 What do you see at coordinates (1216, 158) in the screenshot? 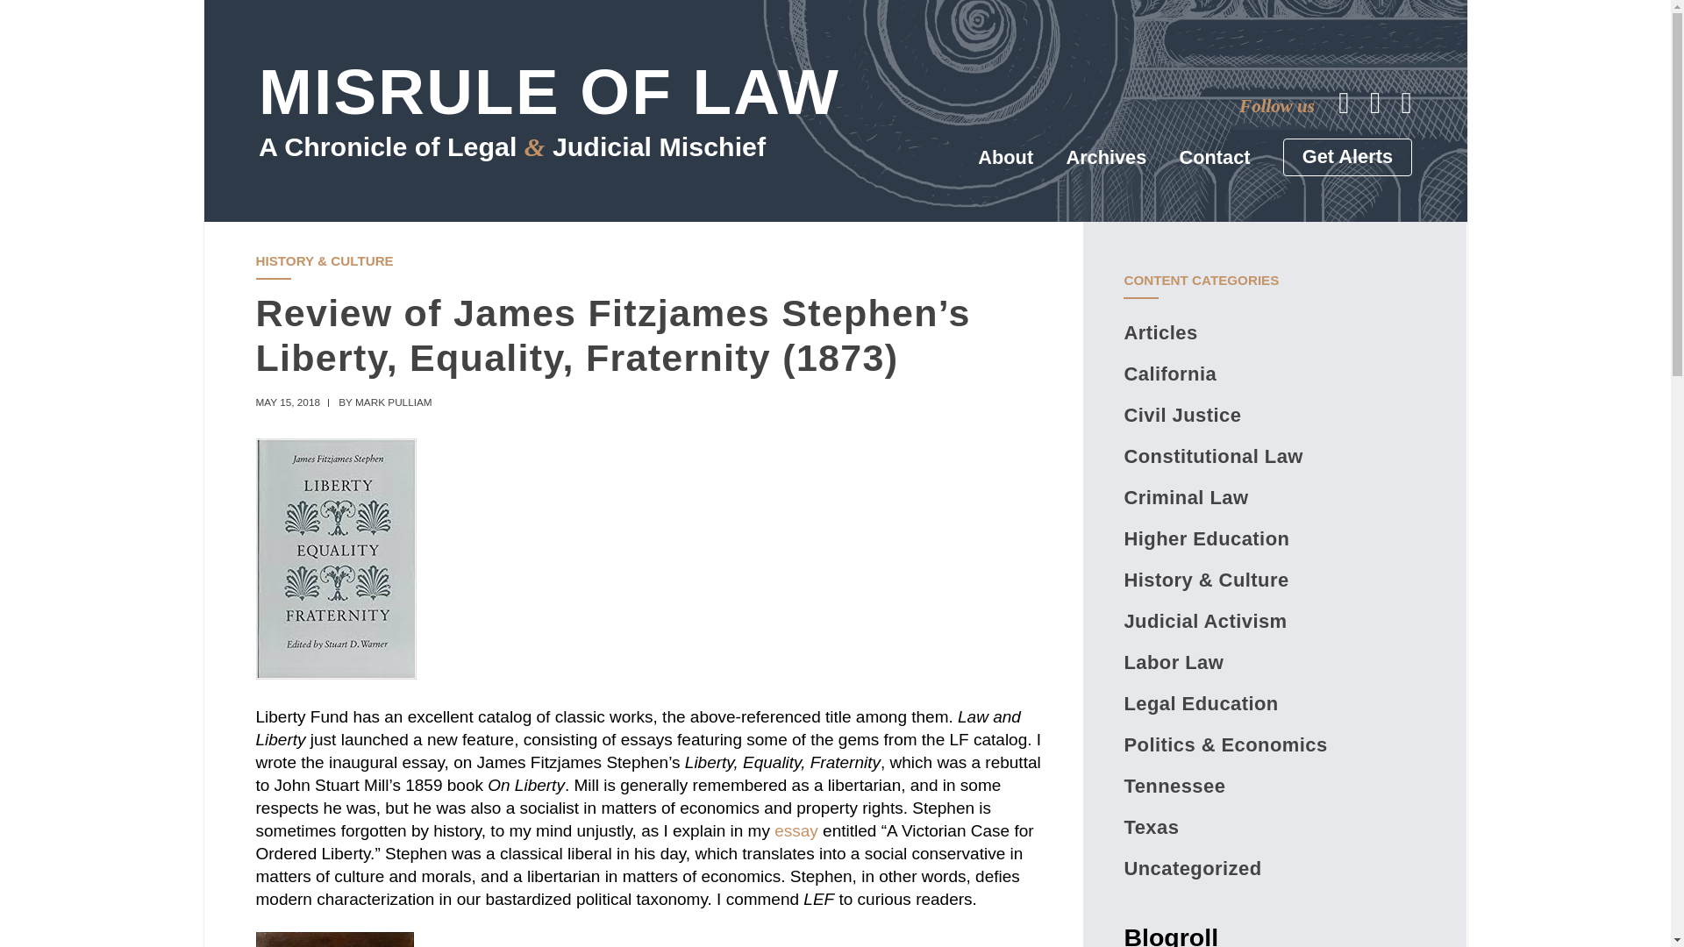
I see `Contact` at bounding box center [1216, 158].